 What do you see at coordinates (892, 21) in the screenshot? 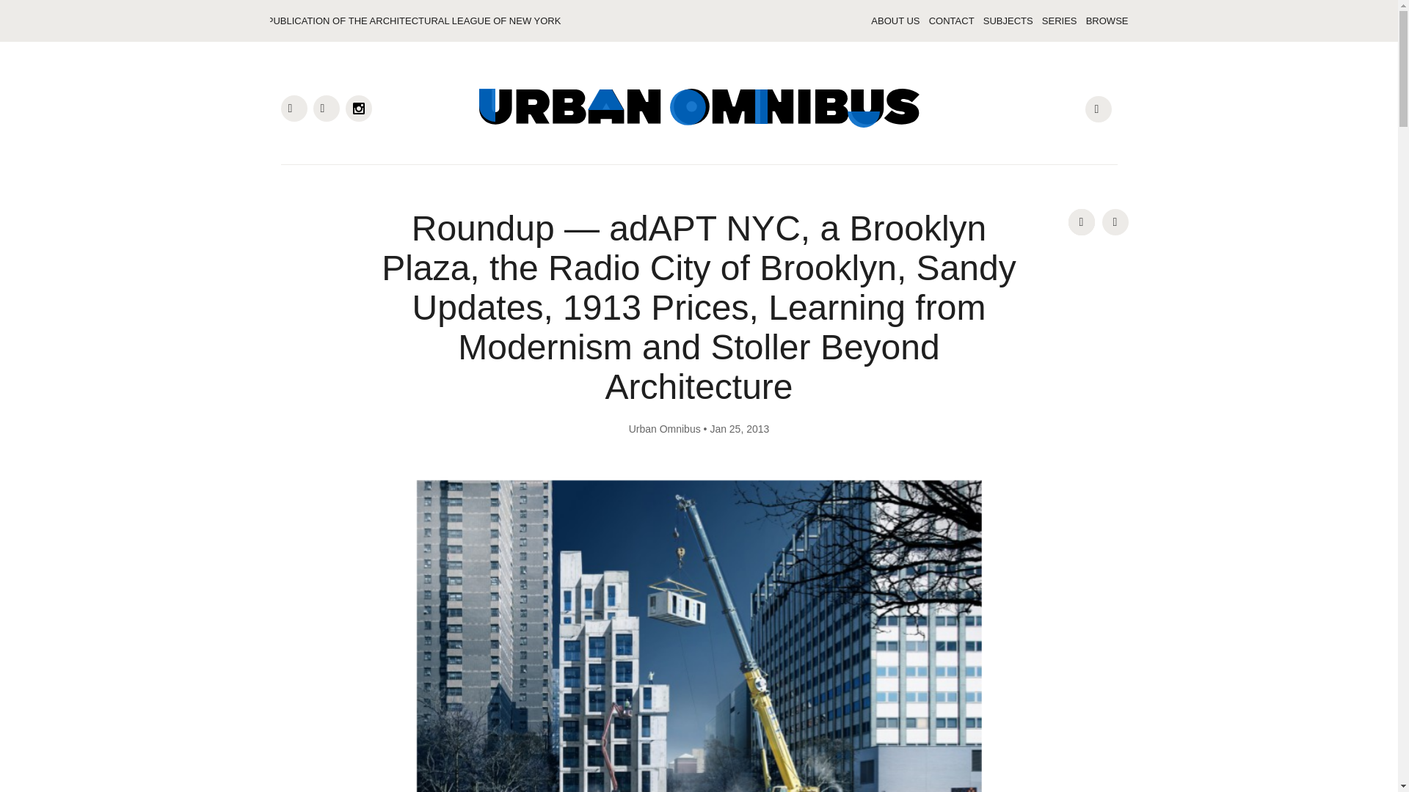
I see `ABOUT US` at bounding box center [892, 21].